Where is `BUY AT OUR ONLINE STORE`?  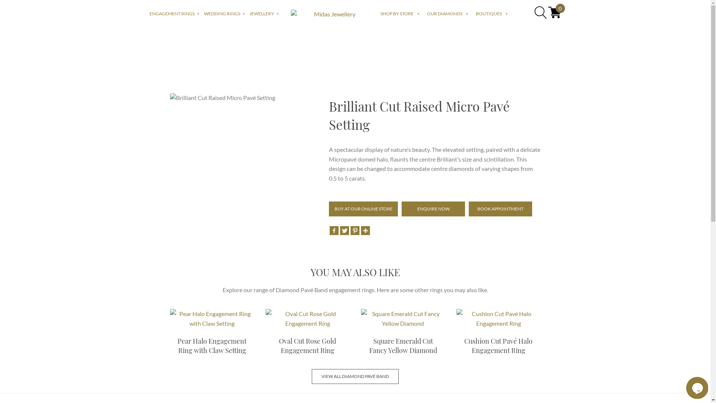 BUY AT OUR ONLINE STORE is located at coordinates (363, 209).